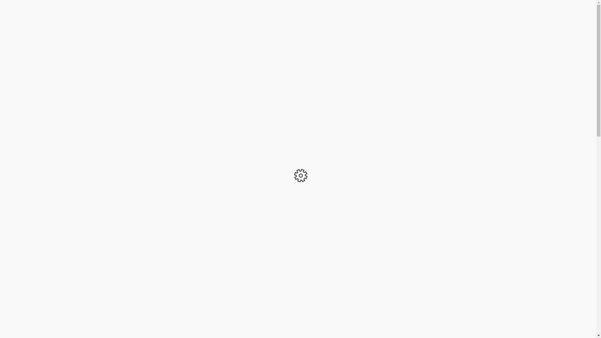 This screenshot has height=338, width=601. I want to click on CONTACT, so click(452, 44).